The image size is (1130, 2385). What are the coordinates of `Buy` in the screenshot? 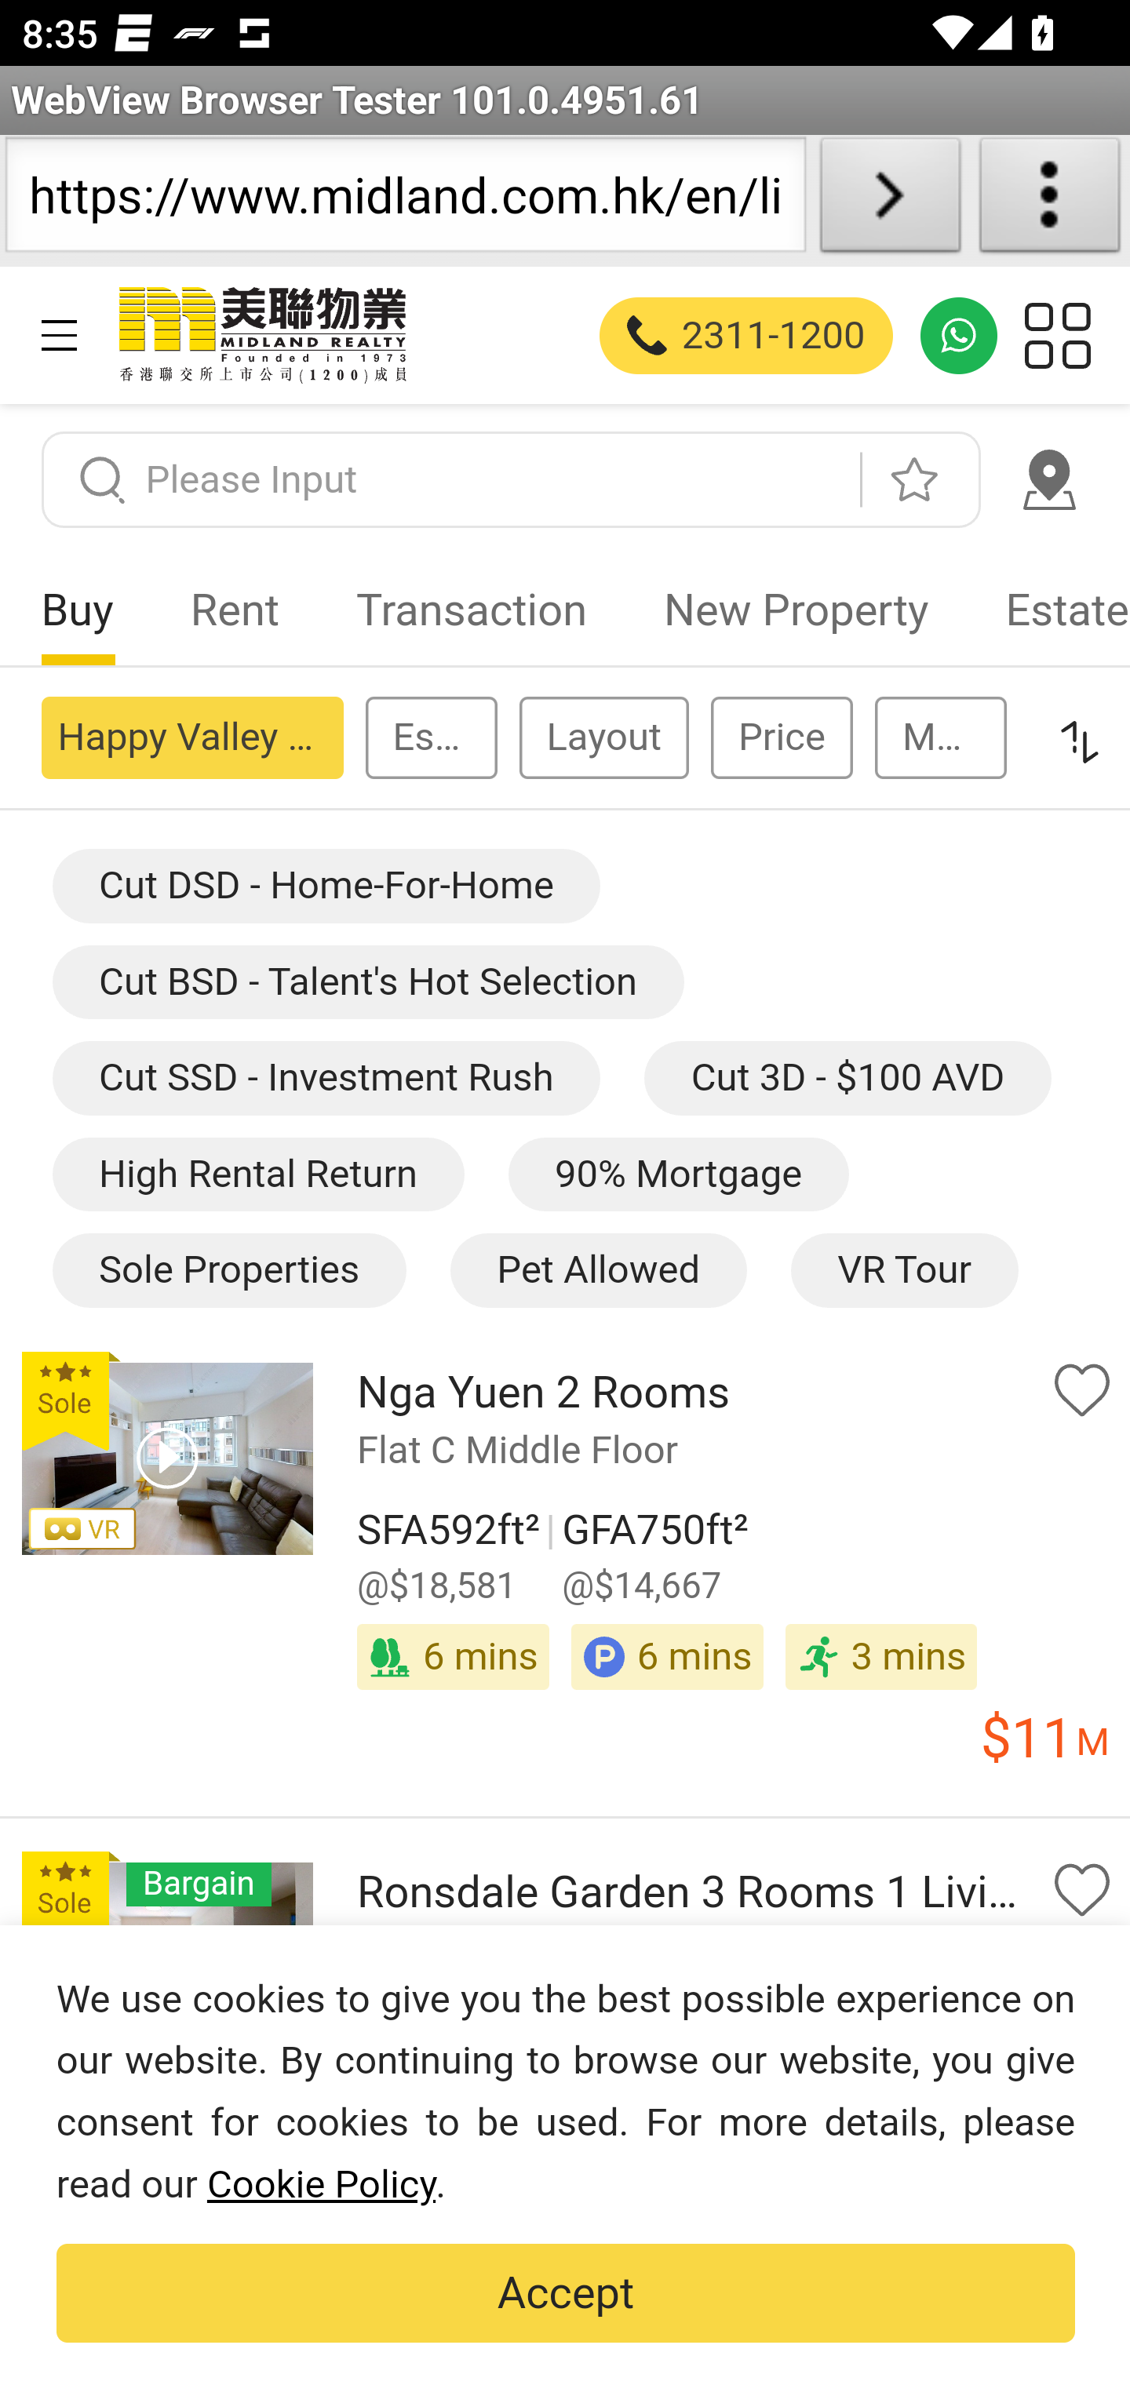 It's located at (77, 610).